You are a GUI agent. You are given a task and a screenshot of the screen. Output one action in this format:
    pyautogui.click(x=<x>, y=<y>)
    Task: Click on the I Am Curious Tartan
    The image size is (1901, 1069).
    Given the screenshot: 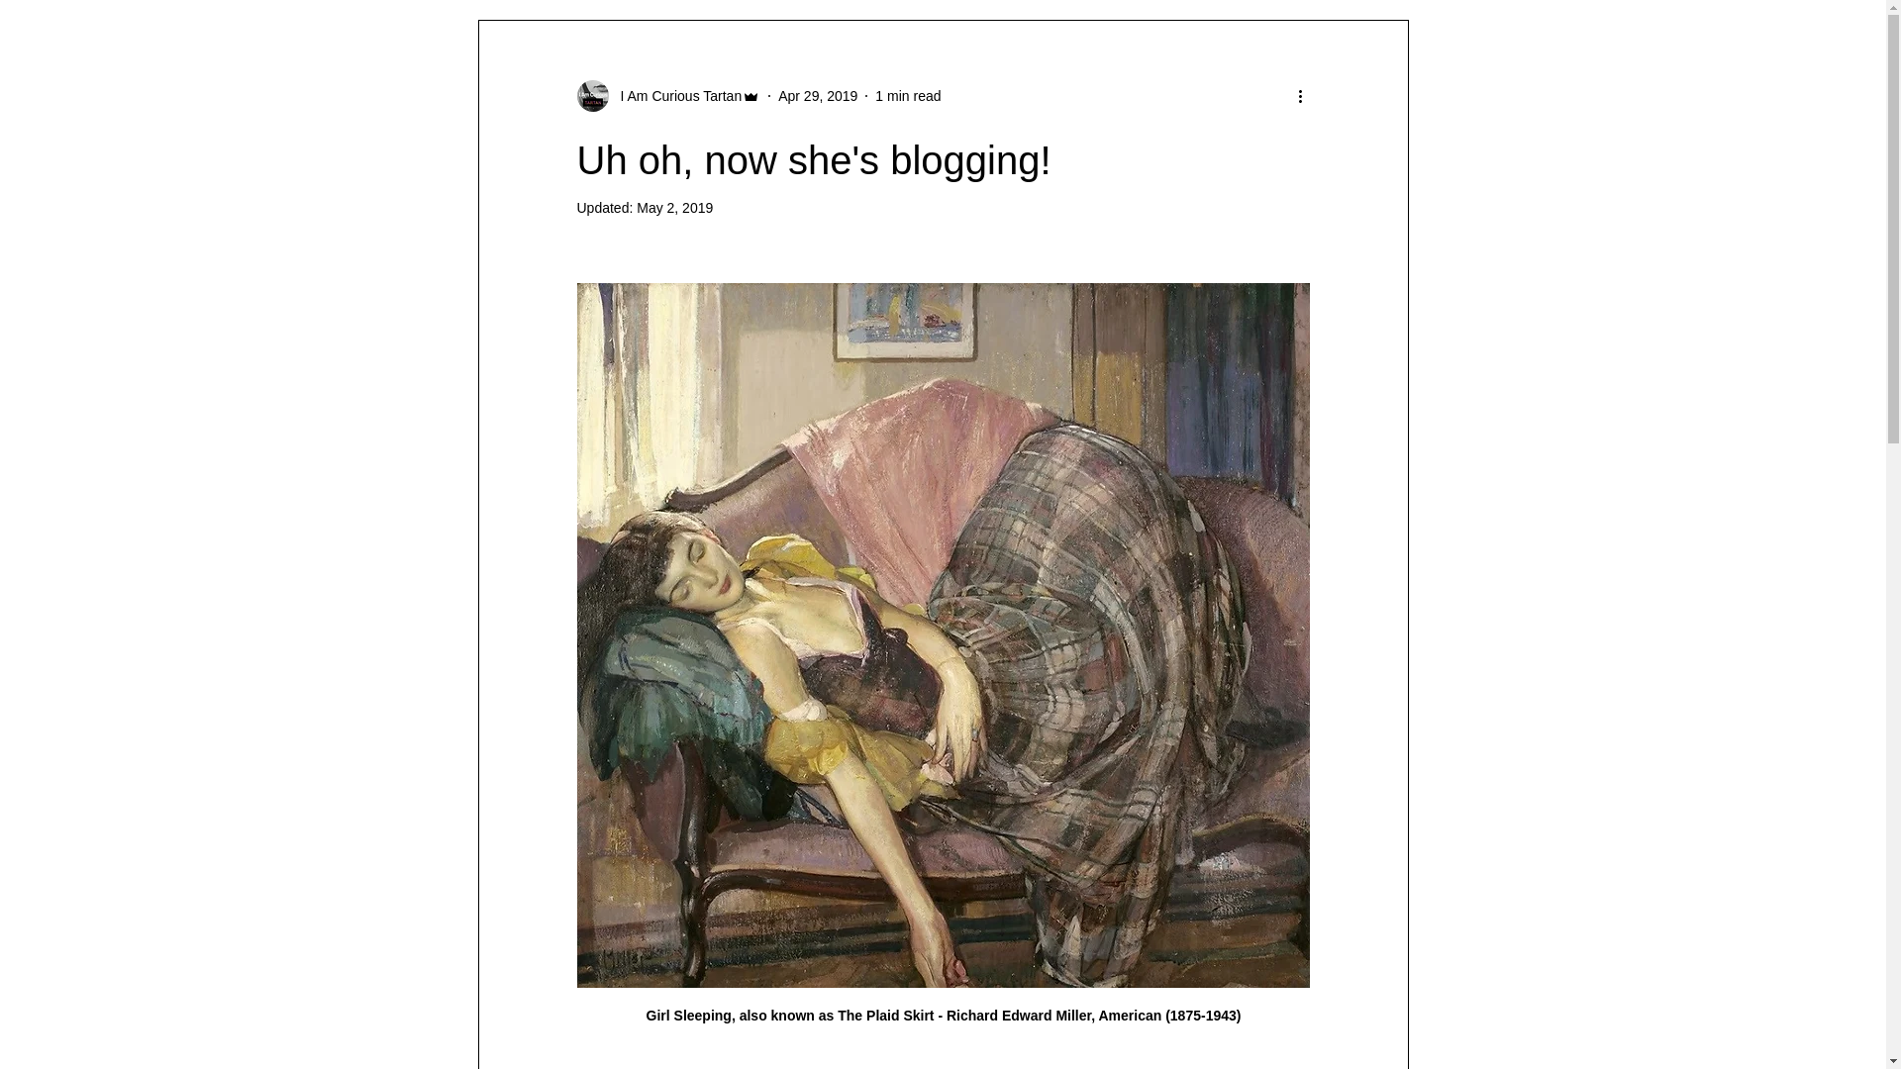 What is the action you would take?
    pyautogui.click(x=674, y=95)
    